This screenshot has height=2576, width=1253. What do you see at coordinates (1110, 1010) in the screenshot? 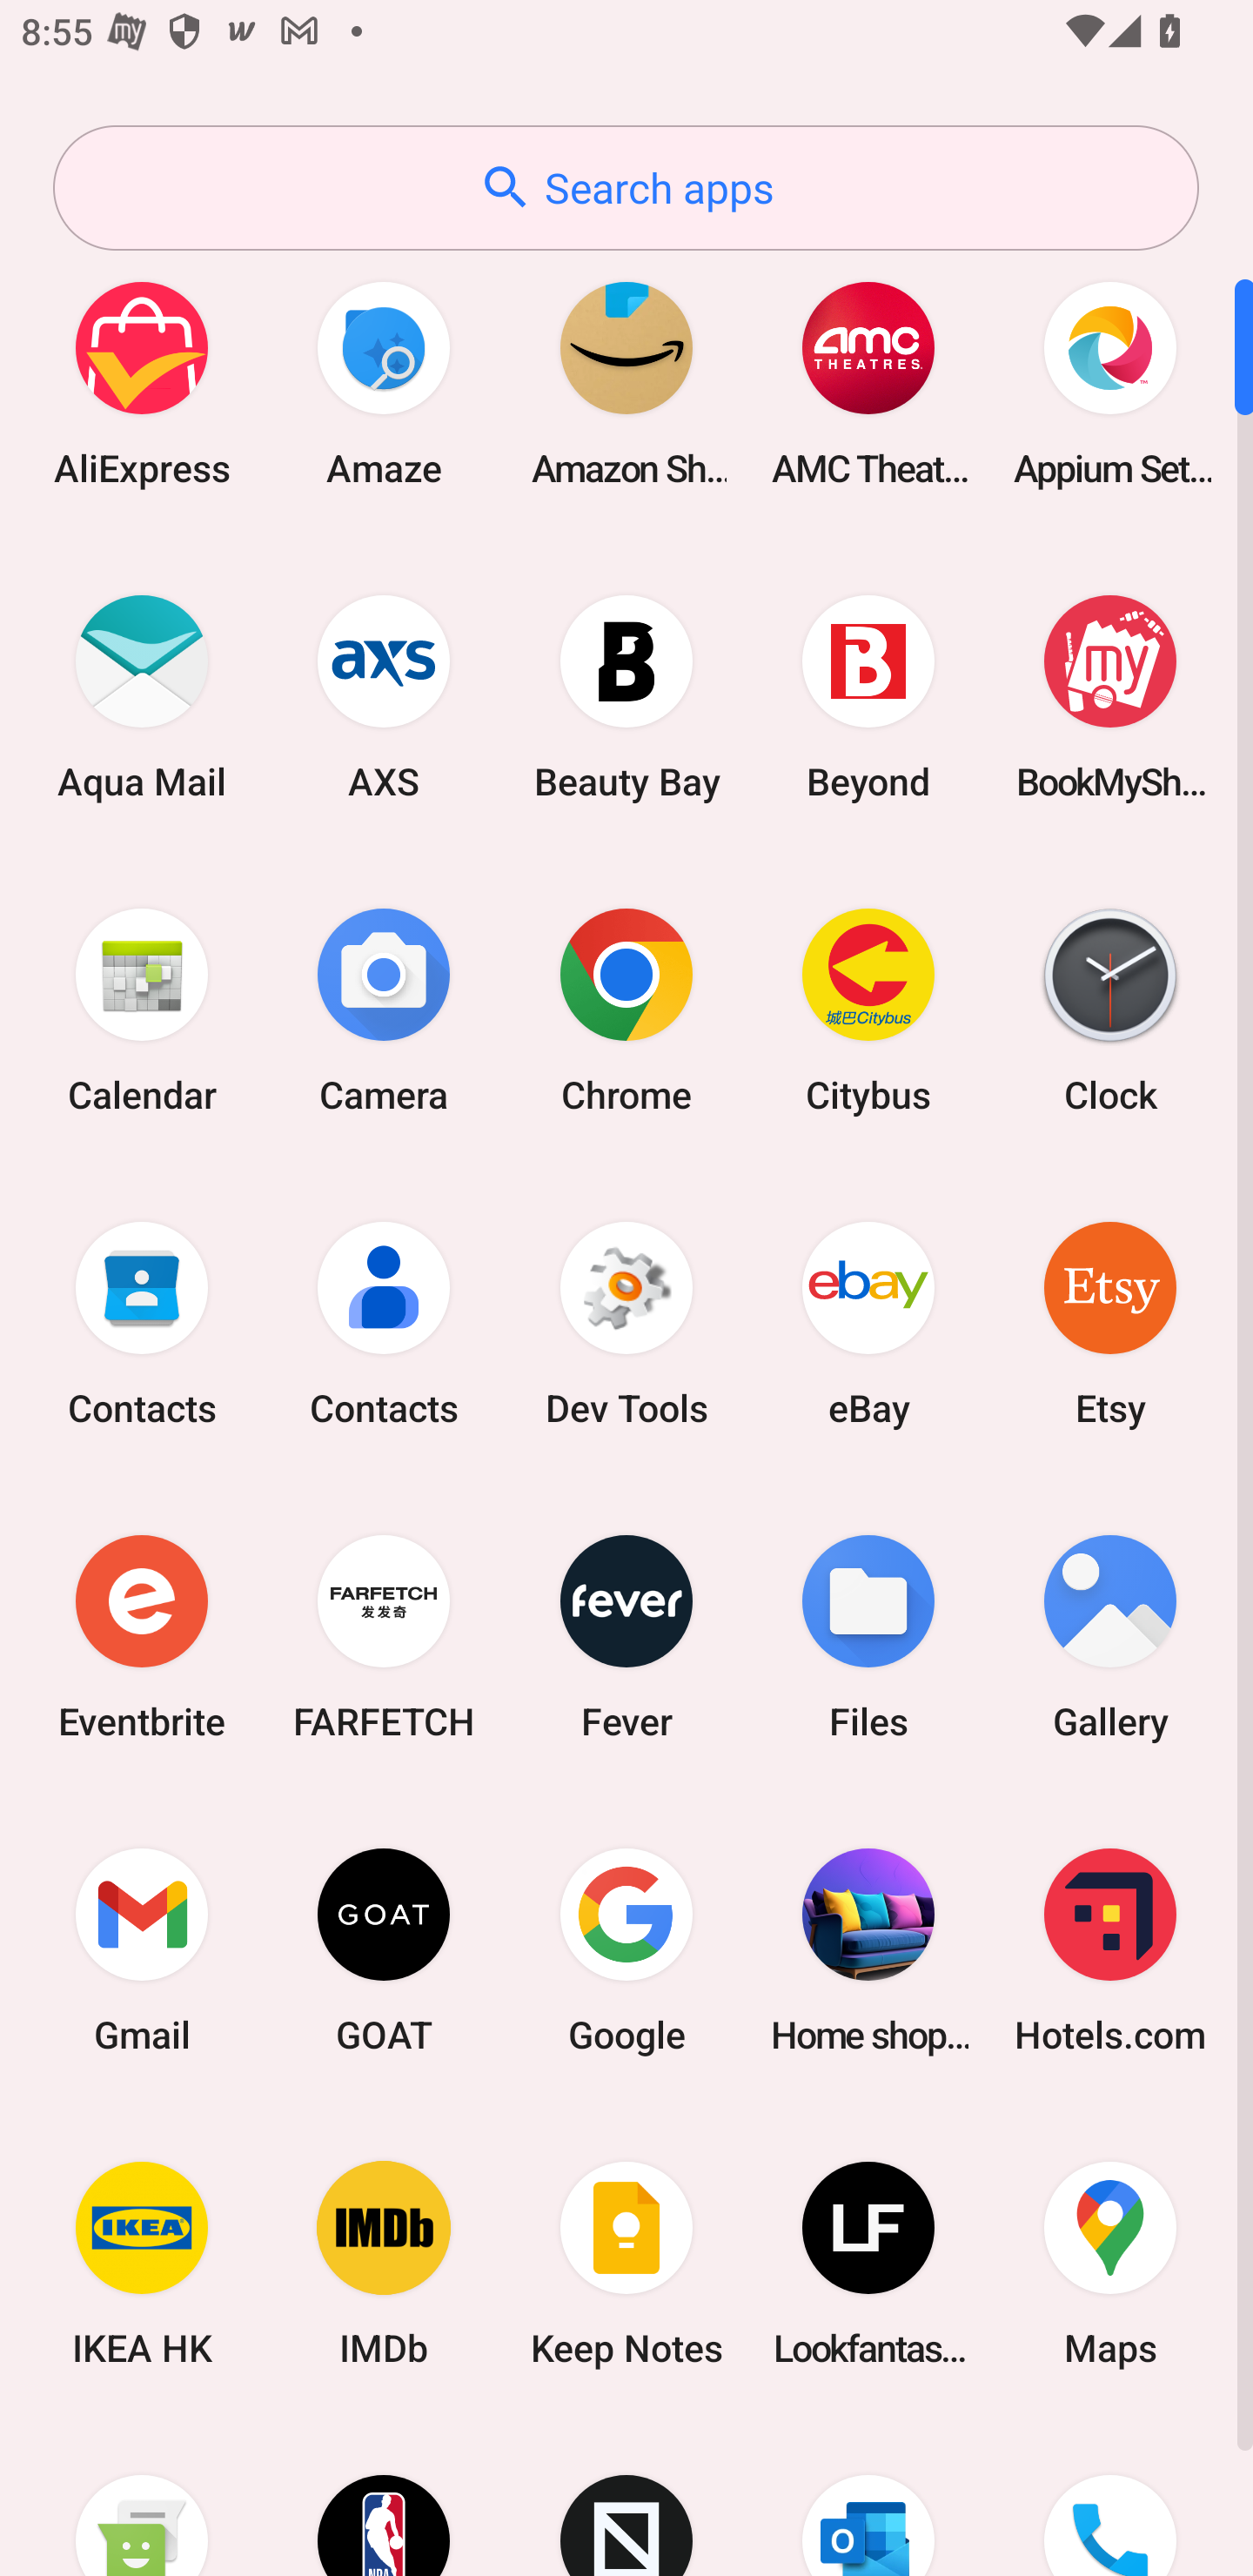
I see `Clock` at bounding box center [1110, 1010].